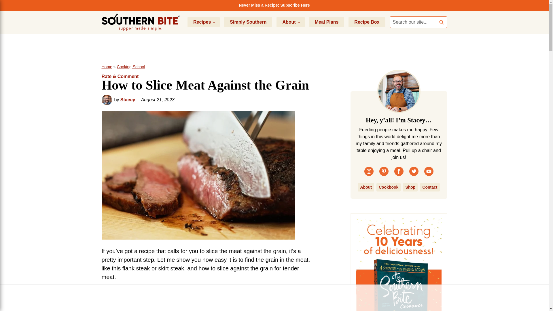  Describe the element at coordinates (248, 22) in the screenshot. I see `Simply Southern` at that location.